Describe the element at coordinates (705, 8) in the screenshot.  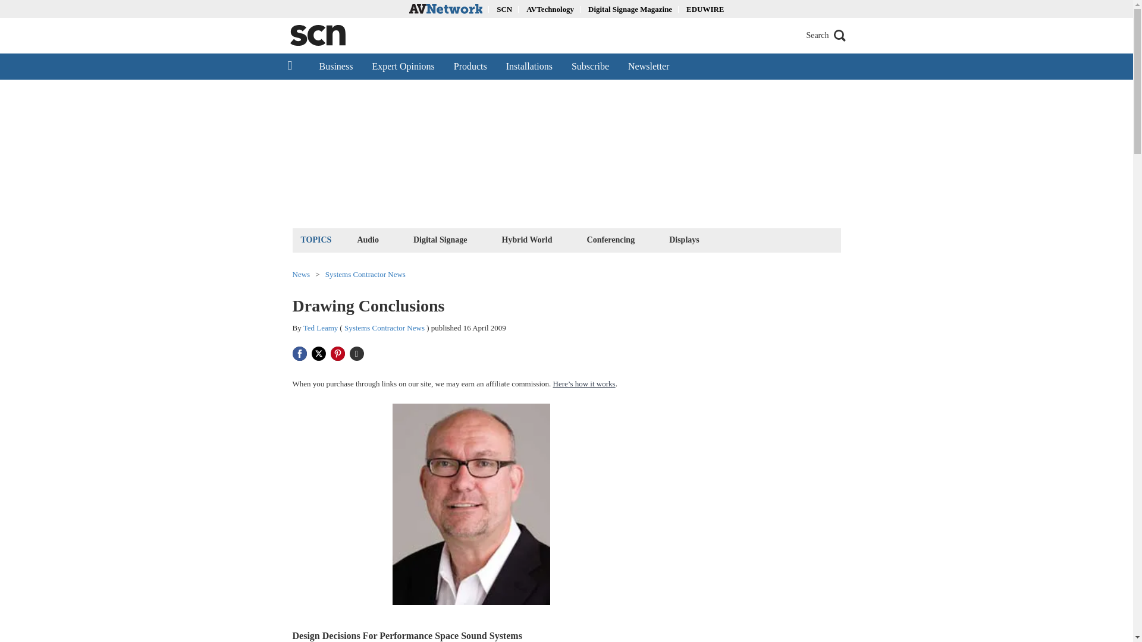
I see `EDUWIRE` at that location.